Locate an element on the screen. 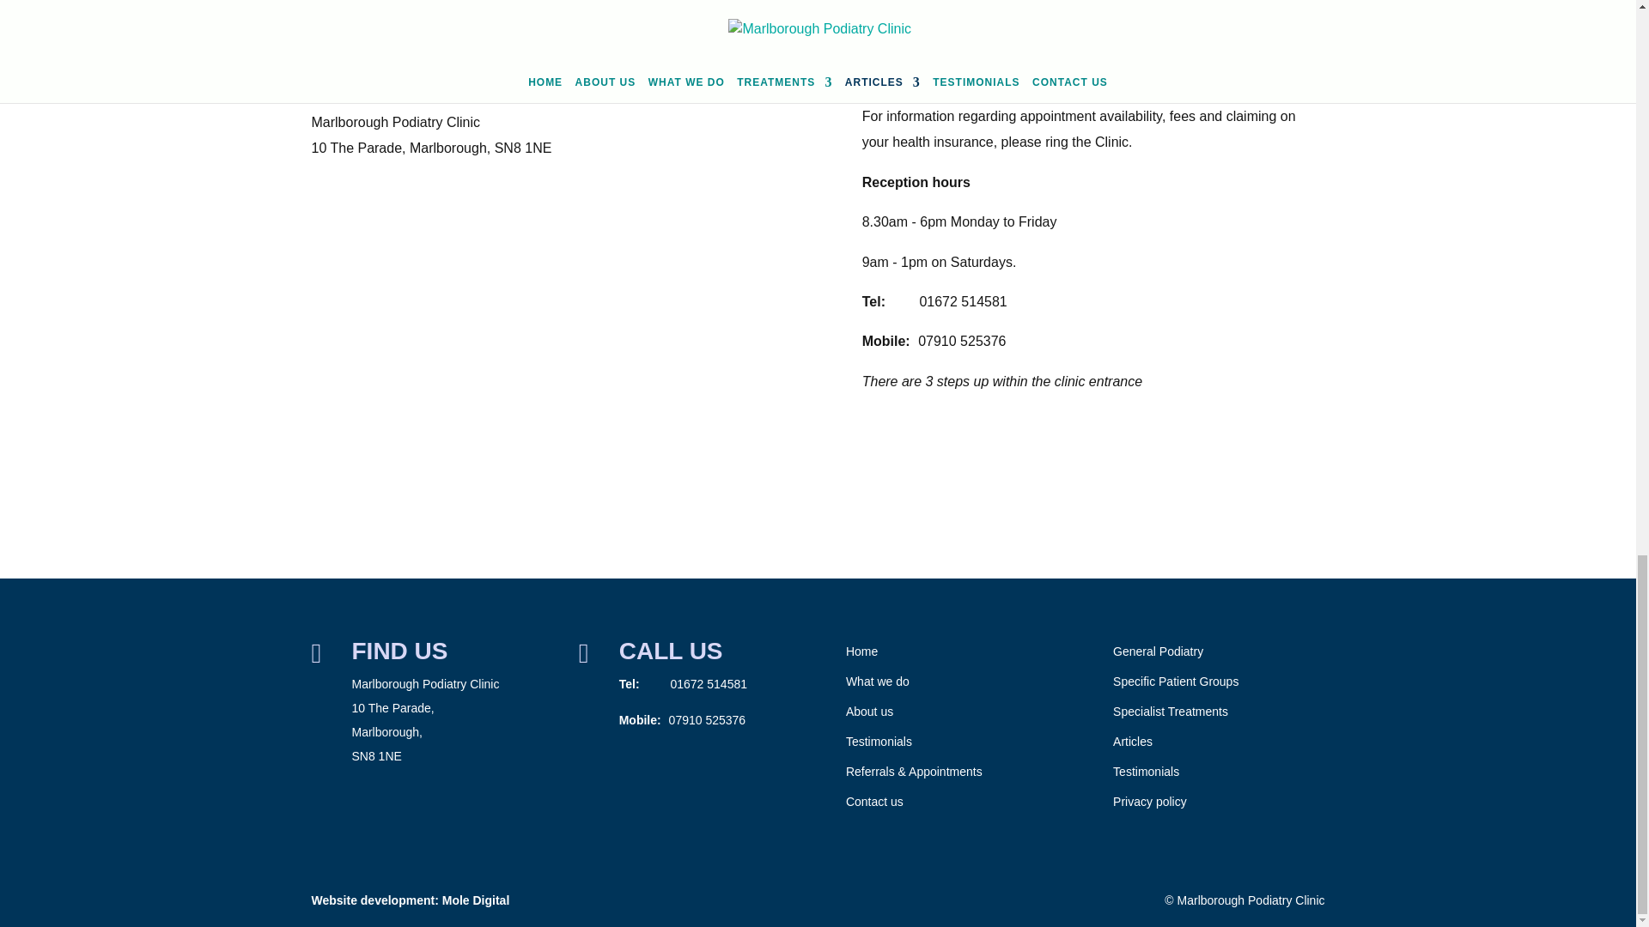 Image resolution: width=1649 pixels, height=927 pixels. Website development: Mole Digital is located at coordinates (411, 900).